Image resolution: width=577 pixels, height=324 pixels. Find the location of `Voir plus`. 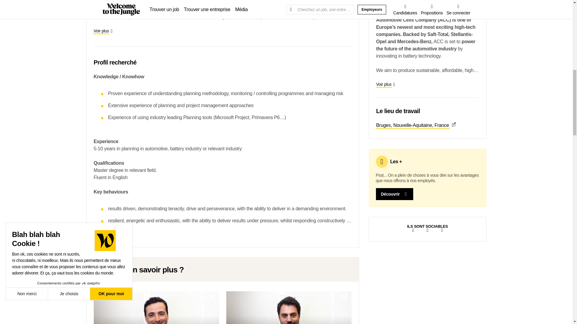

Voir plus is located at coordinates (103, 31).